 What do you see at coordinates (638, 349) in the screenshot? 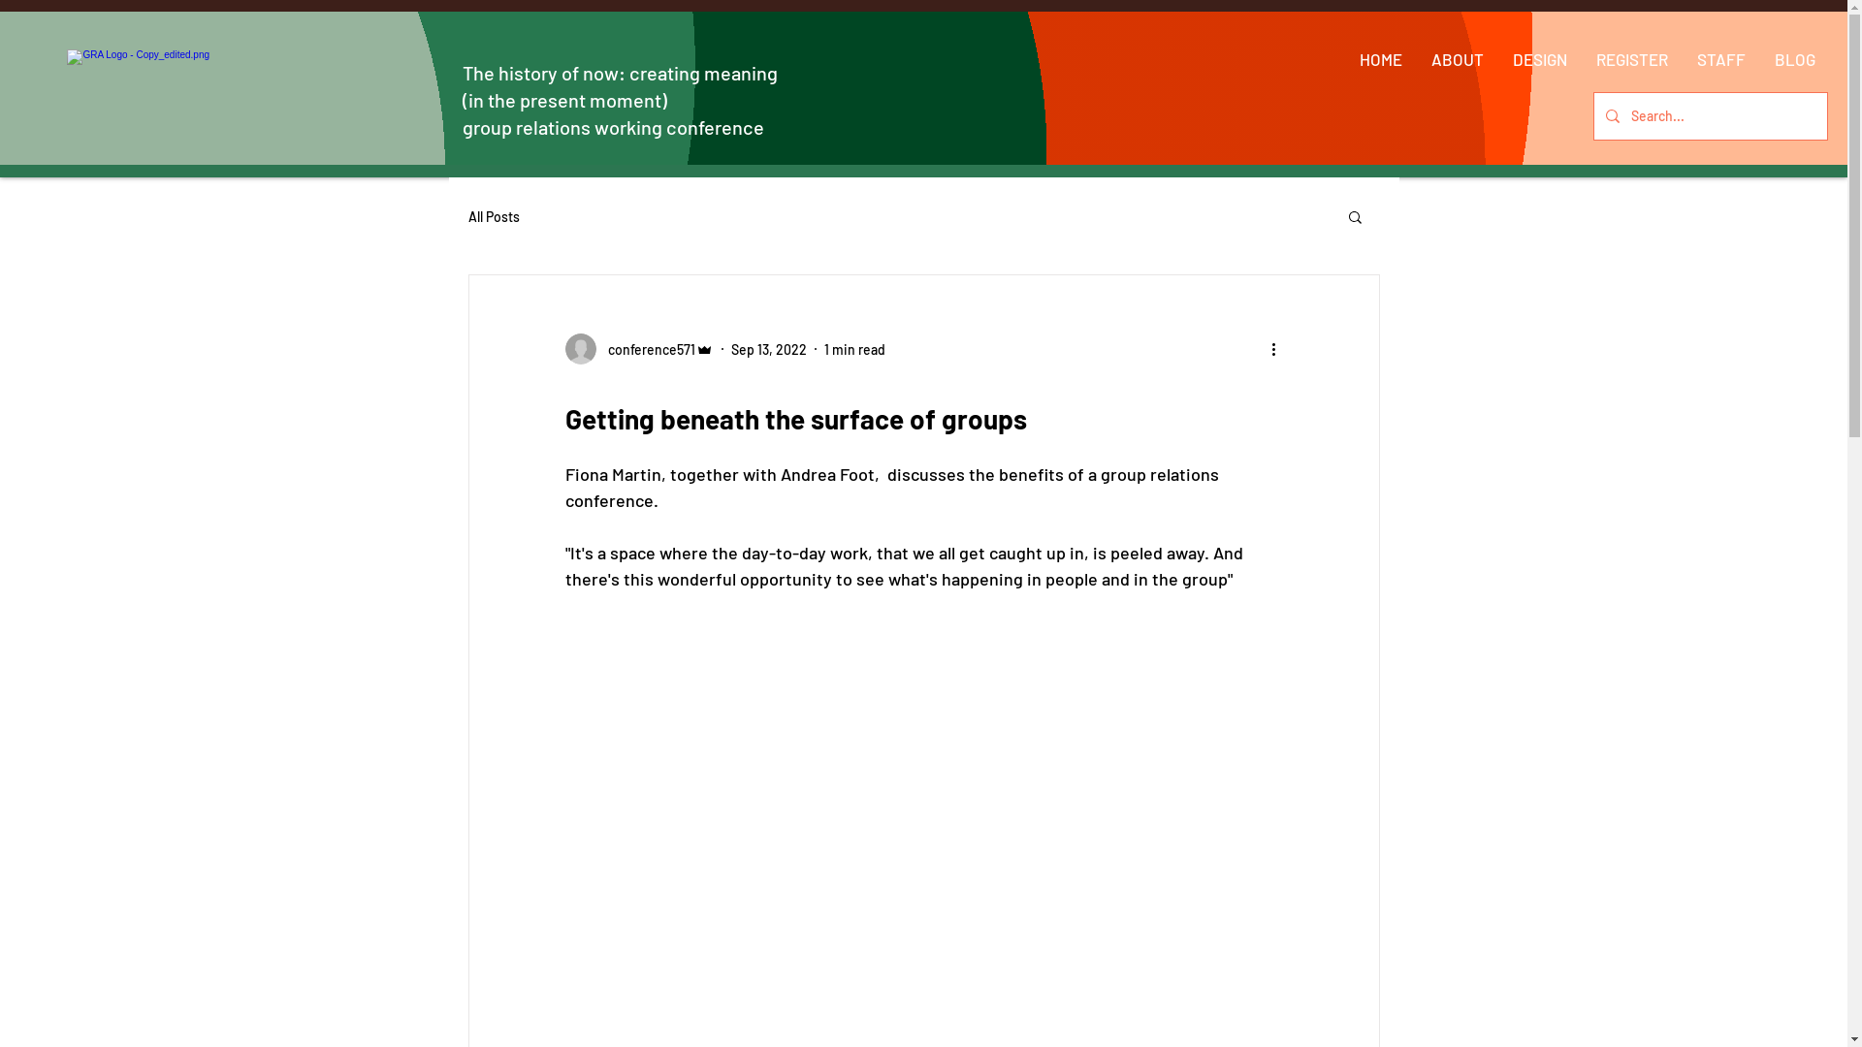
I see `conference571` at bounding box center [638, 349].